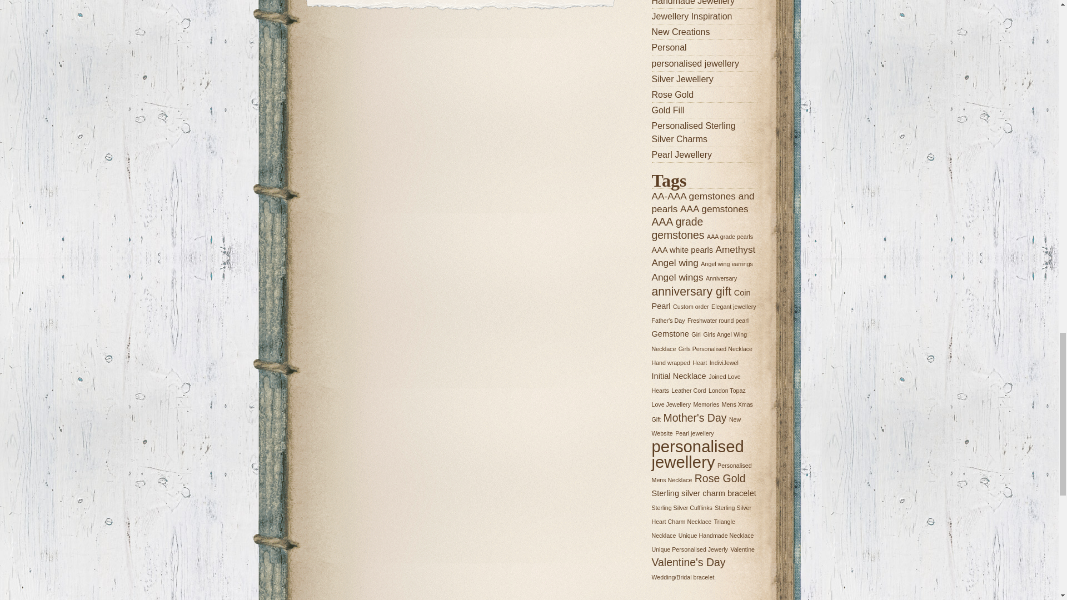  Describe the element at coordinates (704, 94) in the screenshot. I see `View all posts filed under Rose Gold` at that location.